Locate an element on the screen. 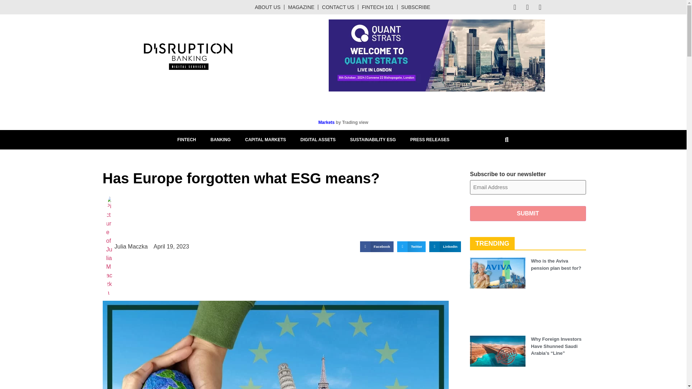  BANKING is located at coordinates (221, 139).